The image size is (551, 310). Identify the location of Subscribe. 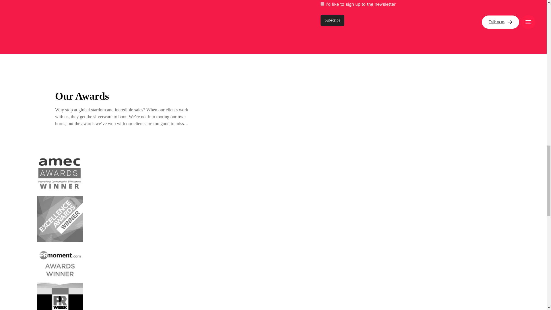
(332, 20).